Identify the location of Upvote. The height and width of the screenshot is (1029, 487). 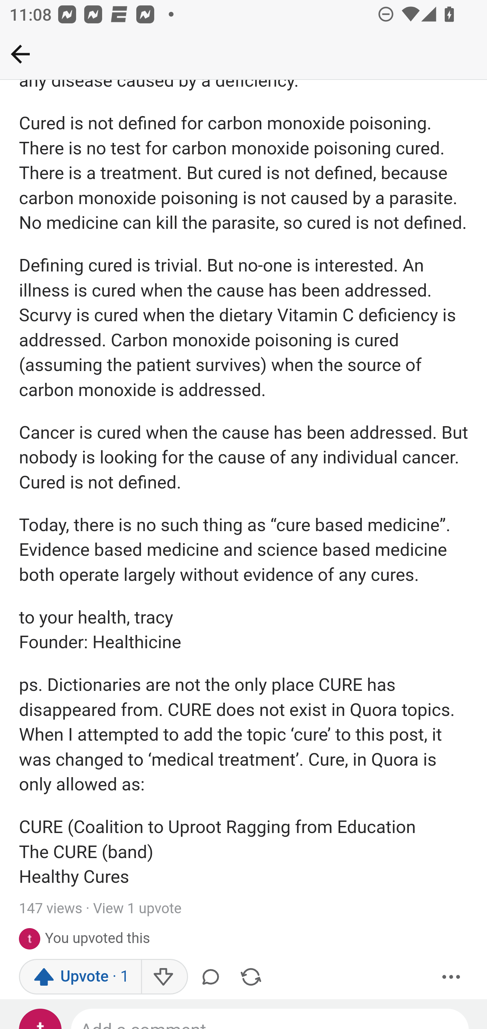
(80, 977).